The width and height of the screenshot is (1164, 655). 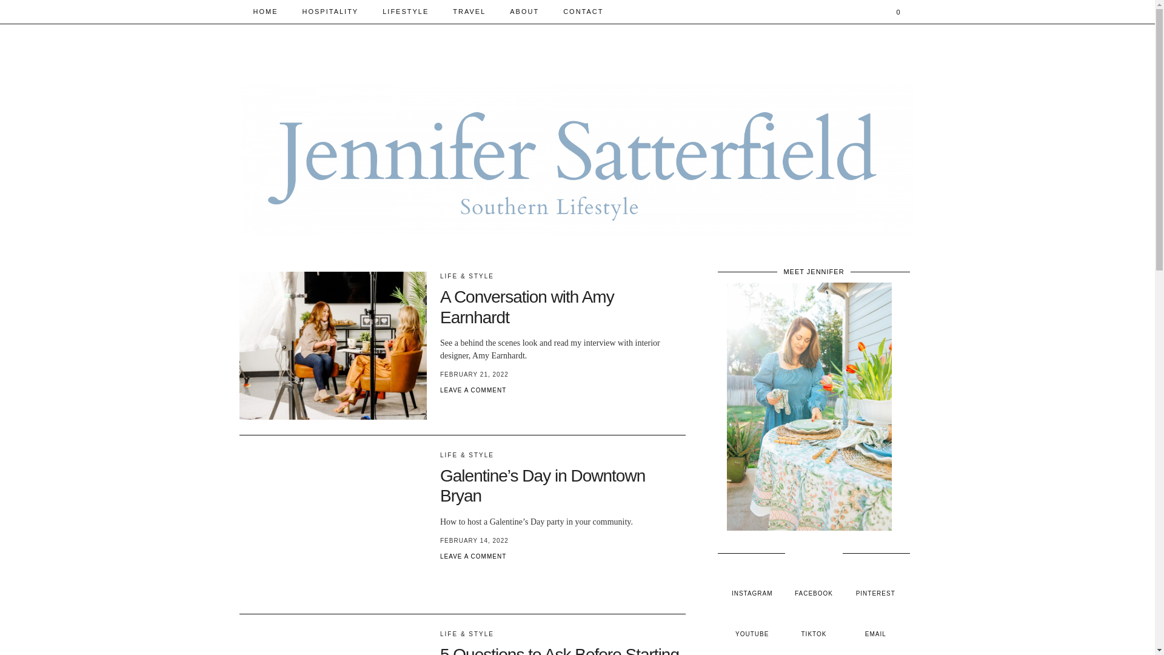 What do you see at coordinates (332, 346) in the screenshot?
I see `A Conversation with Amy Earnhardt` at bounding box center [332, 346].